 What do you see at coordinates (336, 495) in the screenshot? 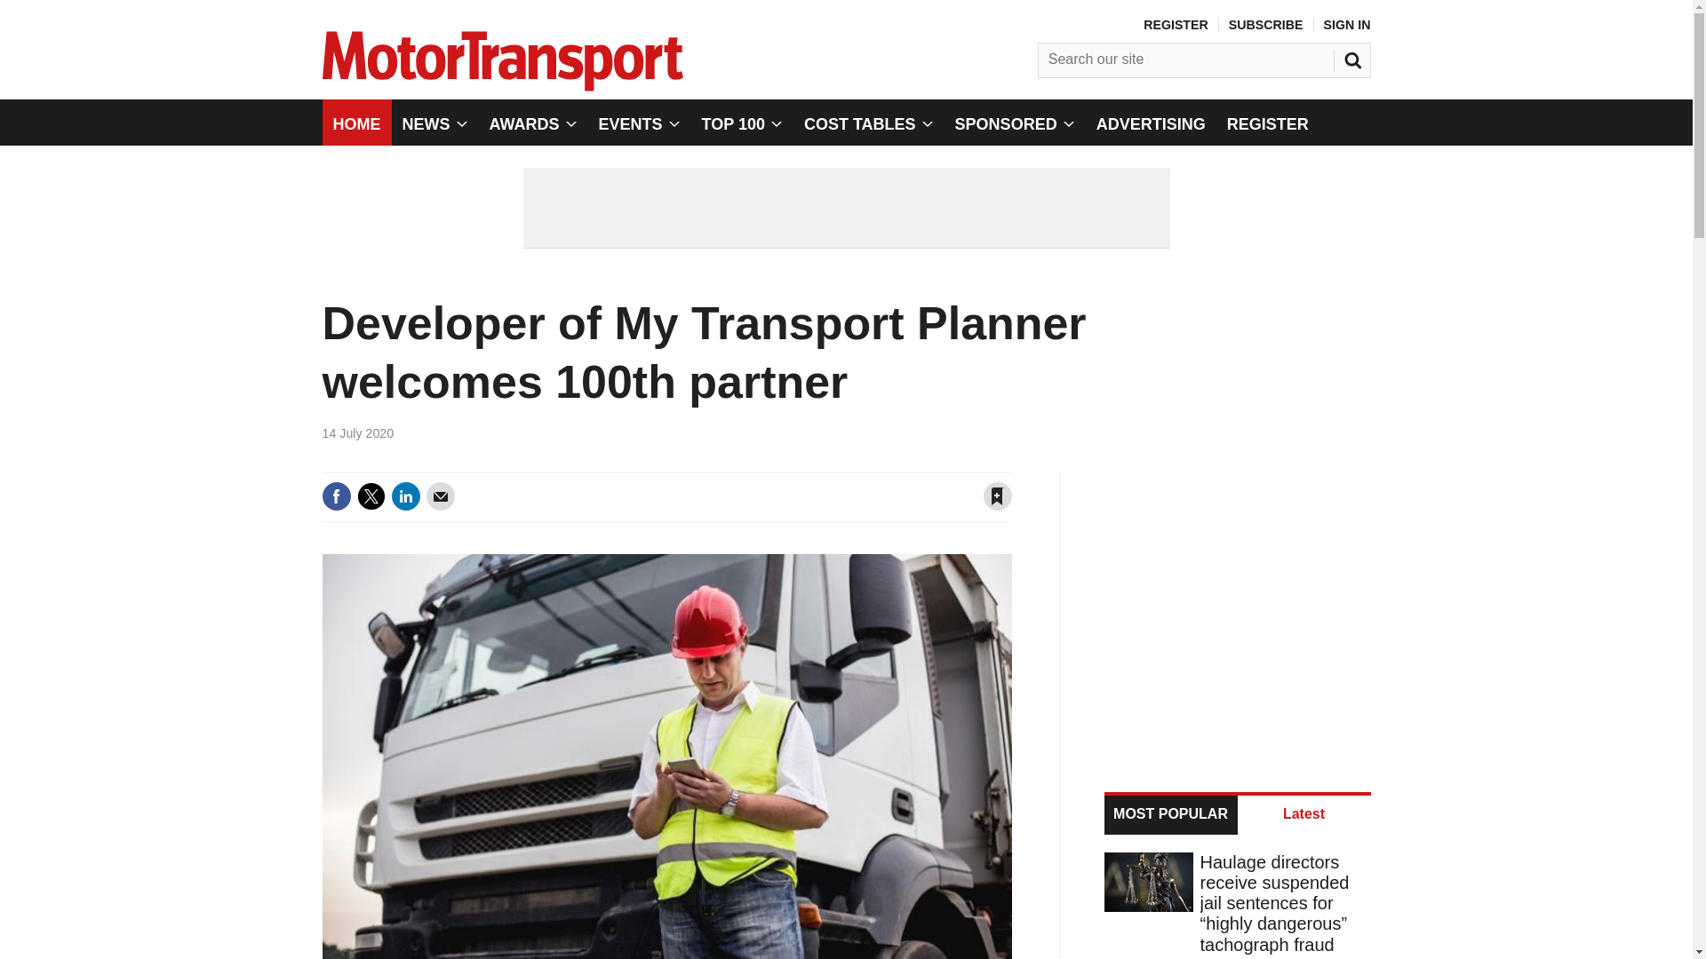
I see `Share this on Facebook` at bounding box center [336, 495].